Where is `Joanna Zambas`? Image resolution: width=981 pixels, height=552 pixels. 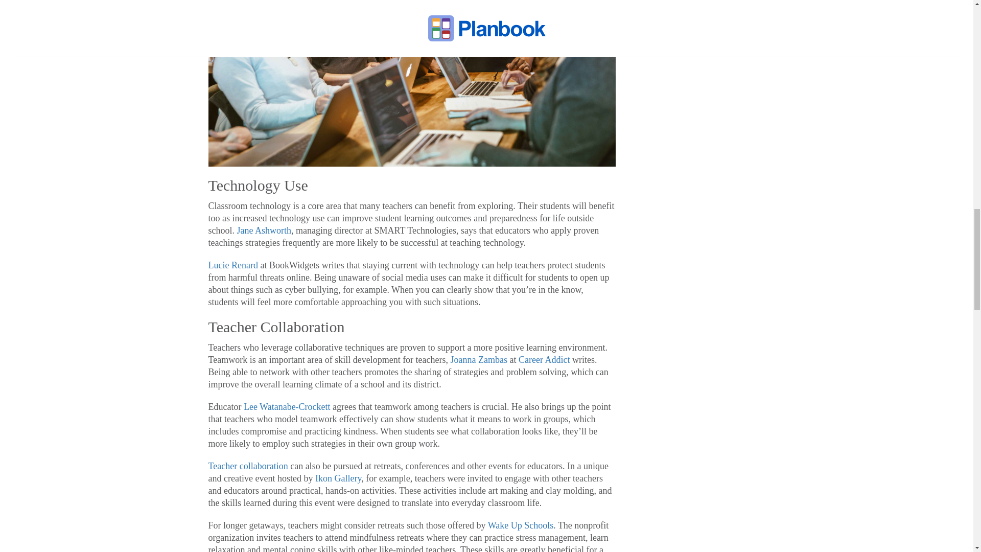
Joanna Zambas is located at coordinates (478, 360).